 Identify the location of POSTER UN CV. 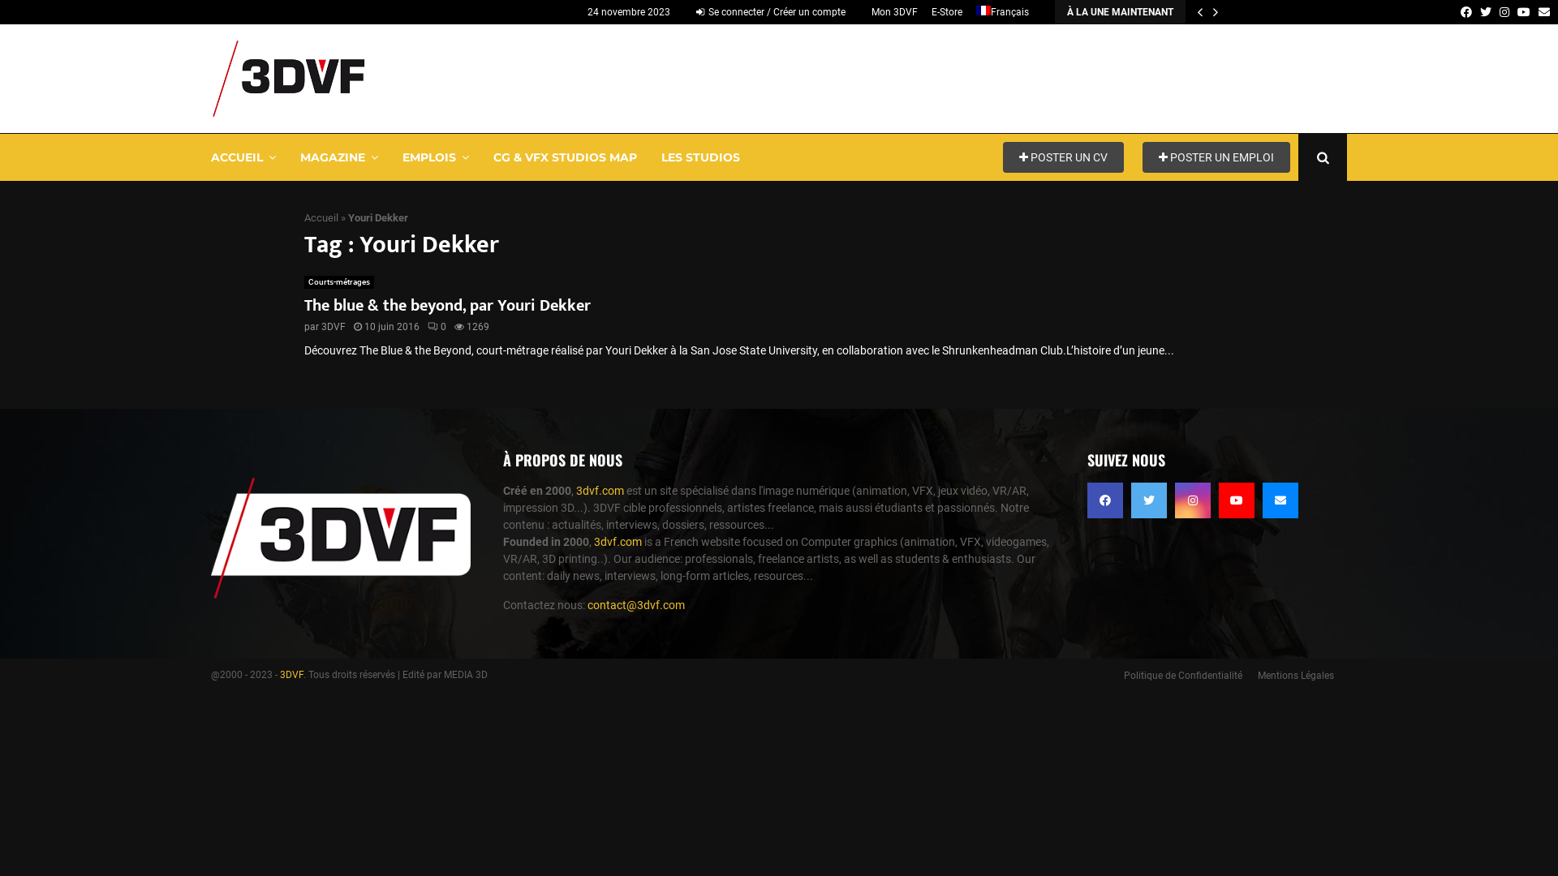
(1063, 157).